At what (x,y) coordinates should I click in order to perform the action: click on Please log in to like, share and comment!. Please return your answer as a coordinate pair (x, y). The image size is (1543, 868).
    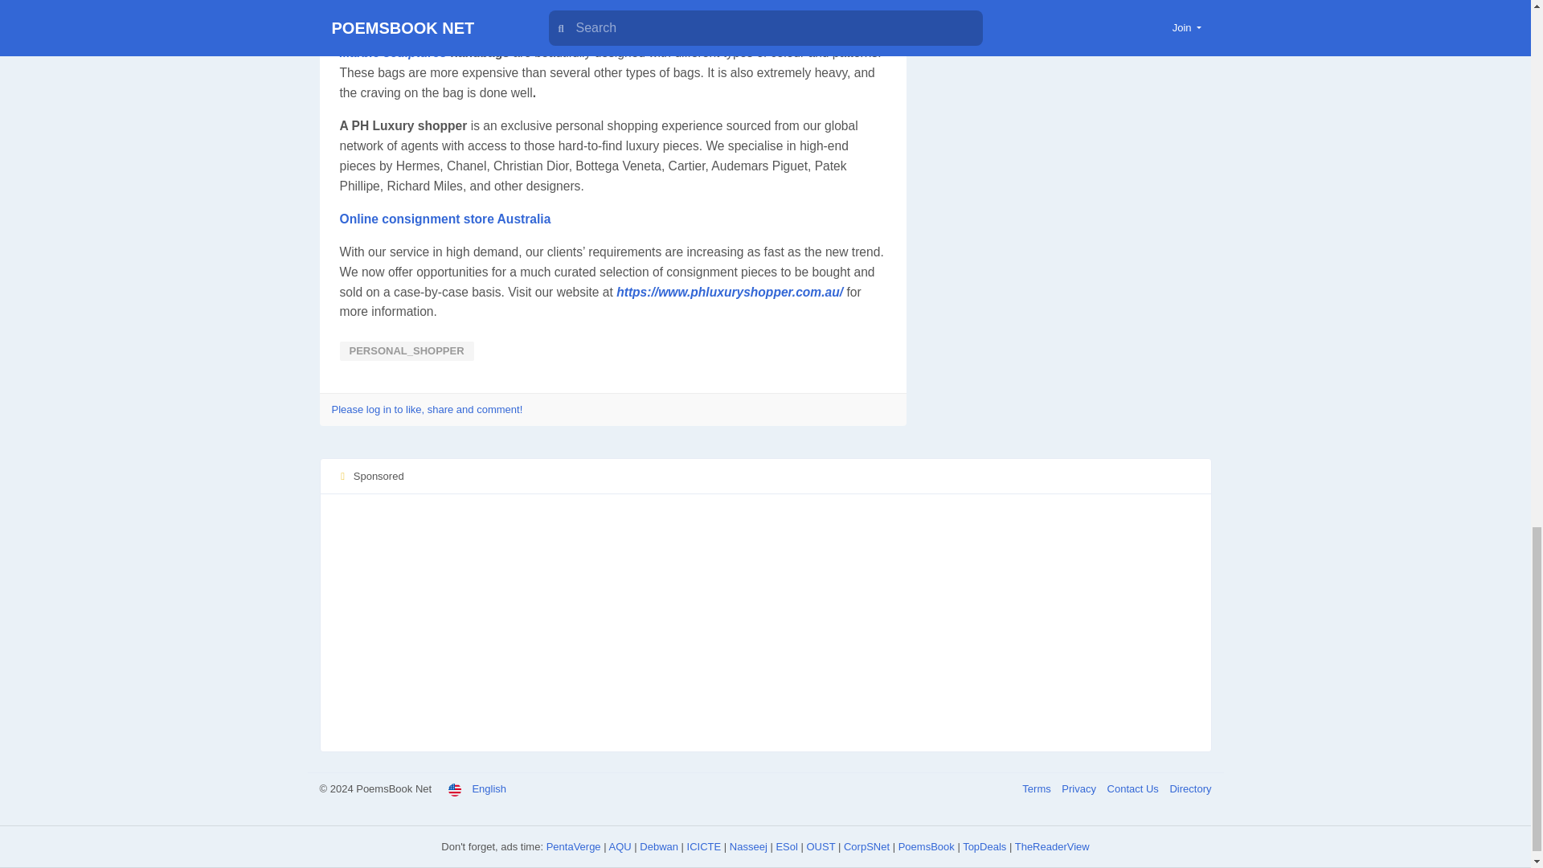
    Looking at the image, I should click on (427, 410).